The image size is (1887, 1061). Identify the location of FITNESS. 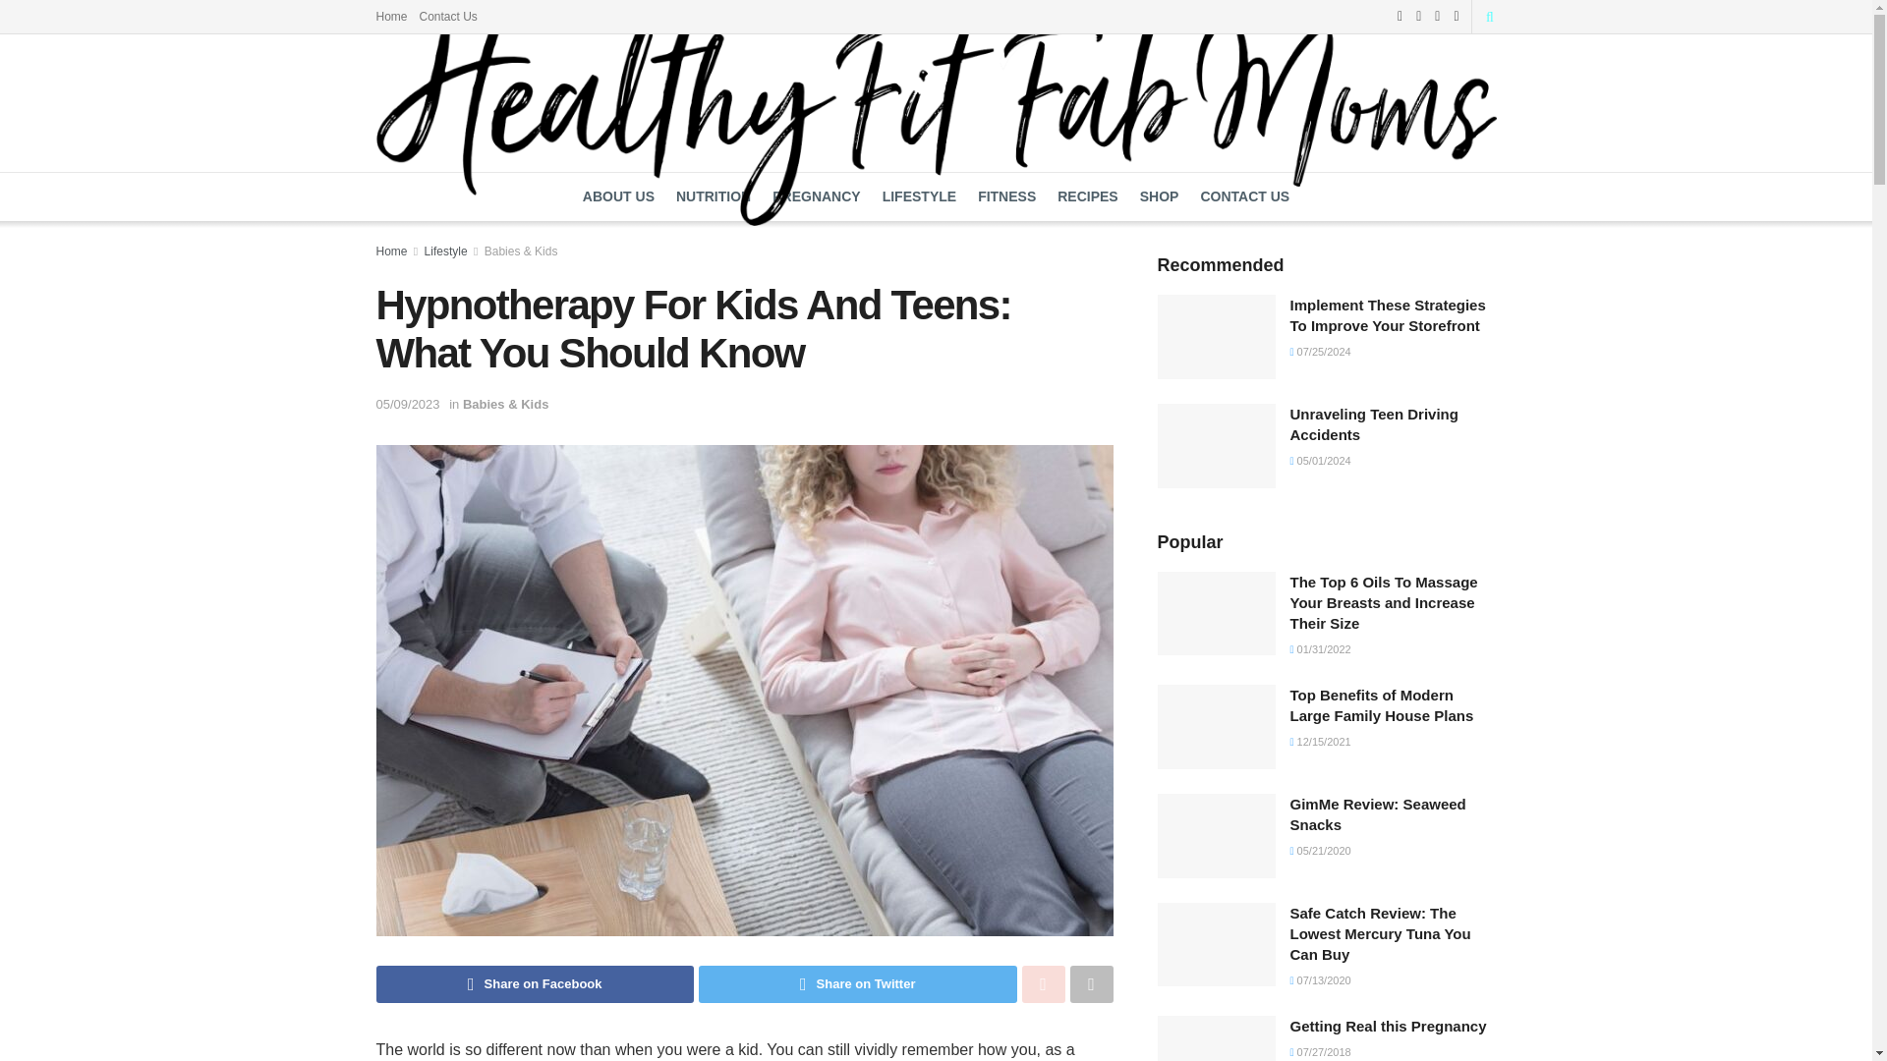
(1006, 196).